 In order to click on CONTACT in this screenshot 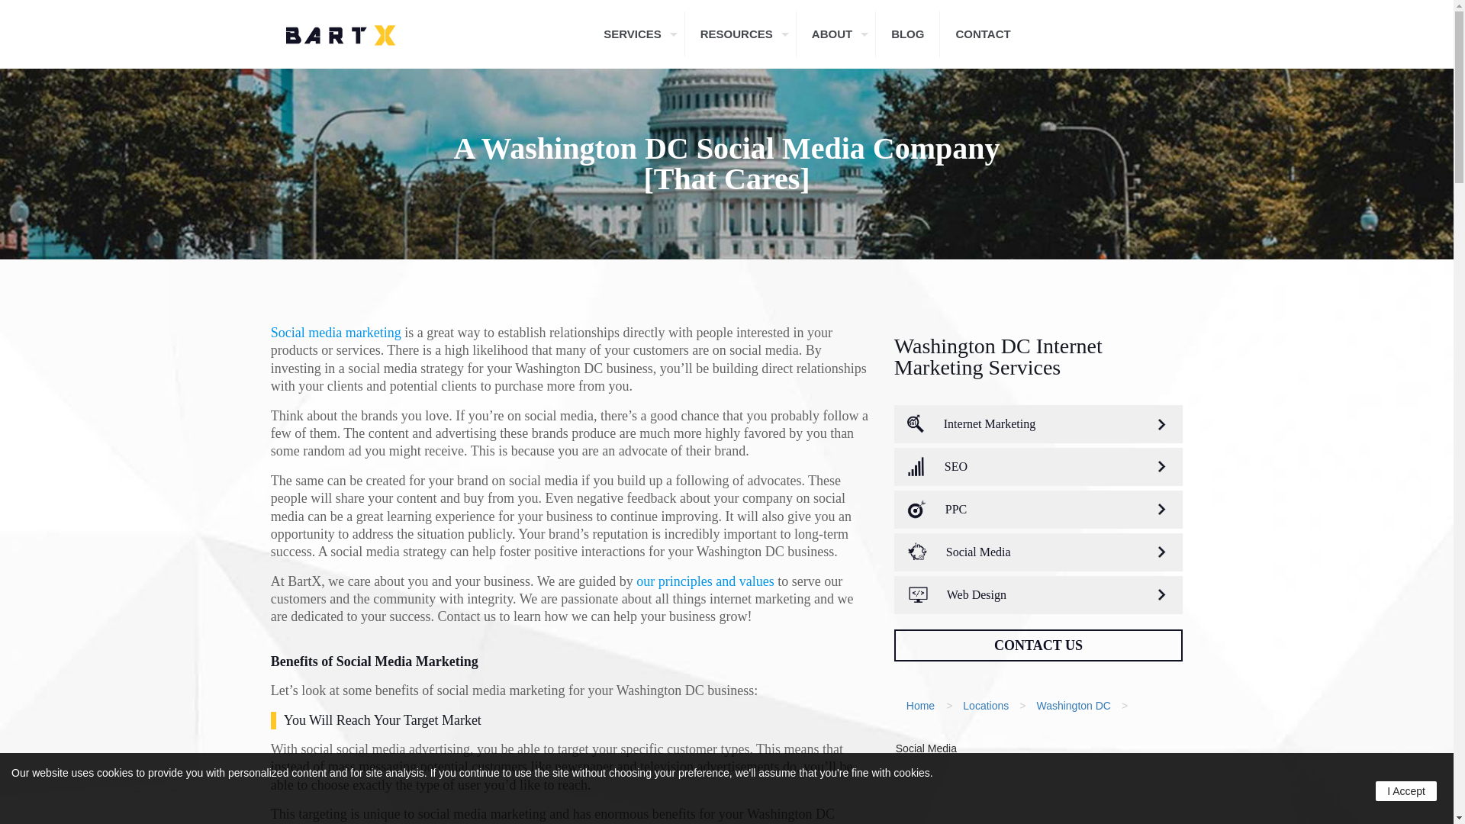, I will do `click(983, 34)`.